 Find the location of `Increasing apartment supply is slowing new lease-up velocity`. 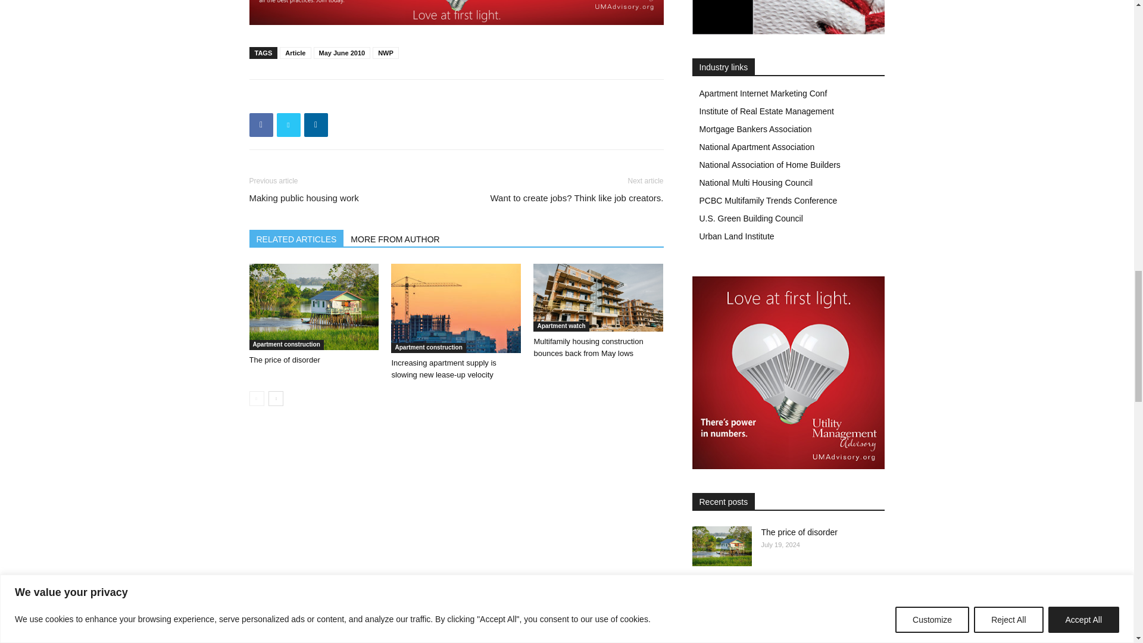

Increasing apartment supply is slowing new lease-up velocity is located at coordinates (443, 369).